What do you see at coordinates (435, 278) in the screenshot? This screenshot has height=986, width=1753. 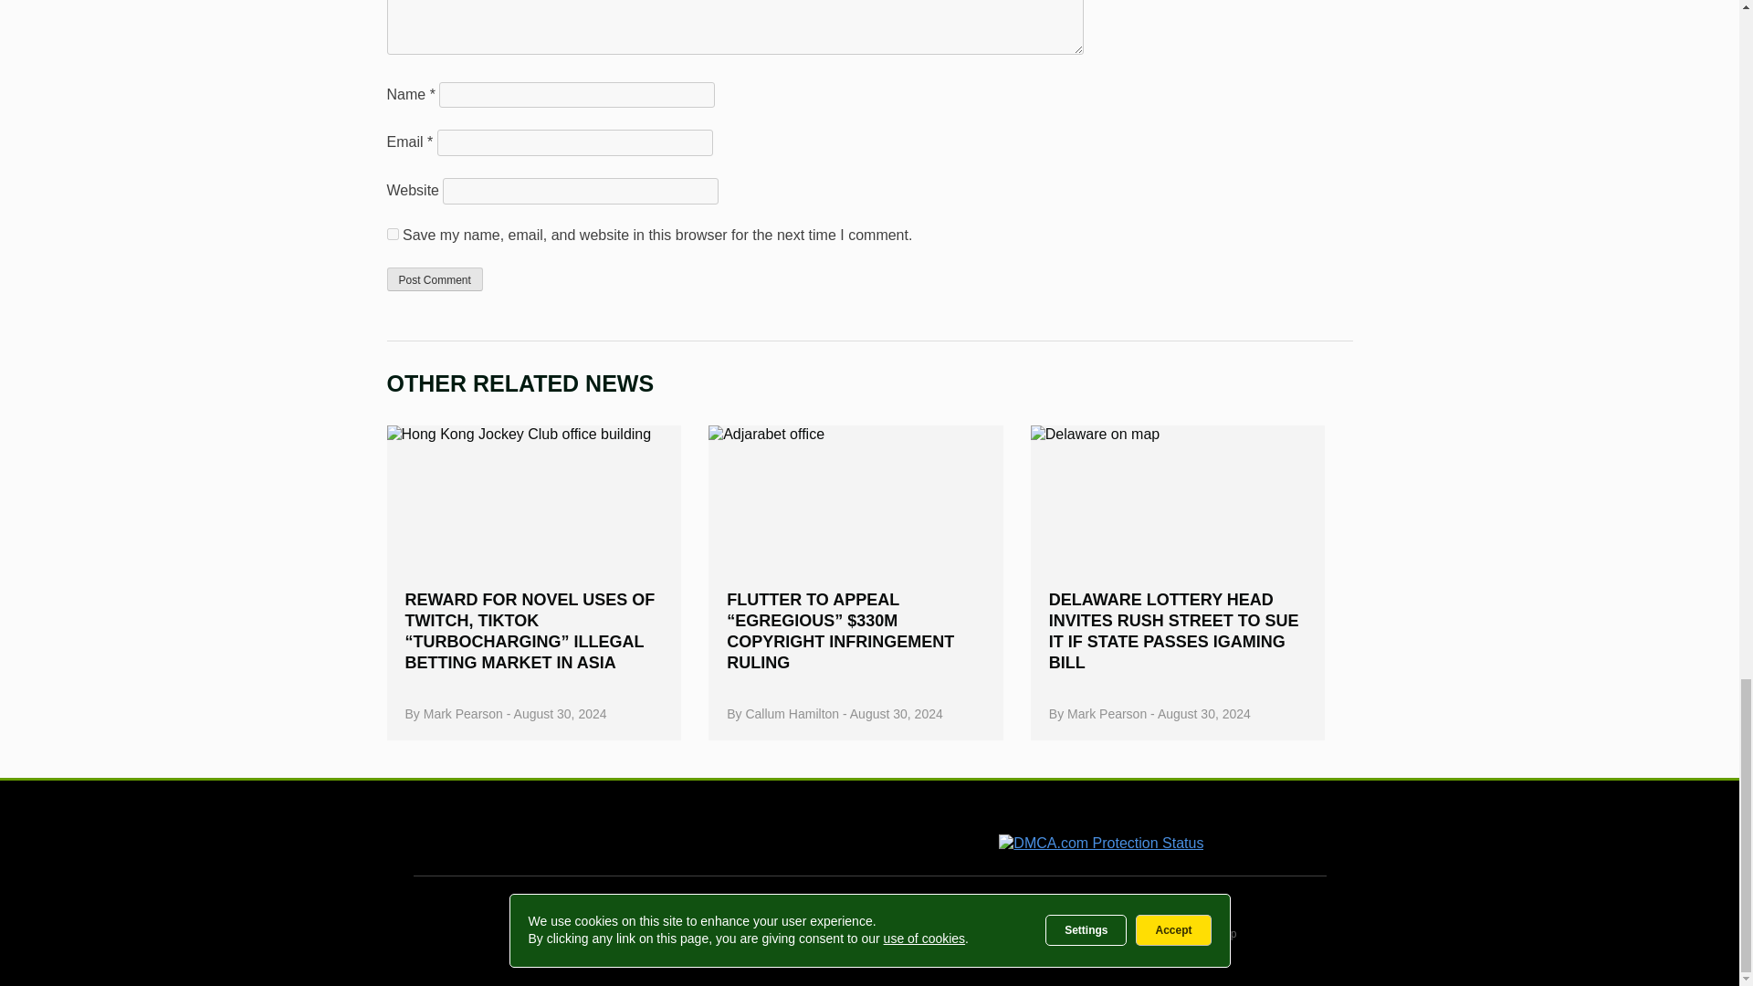 I see `Post Comment` at bounding box center [435, 278].